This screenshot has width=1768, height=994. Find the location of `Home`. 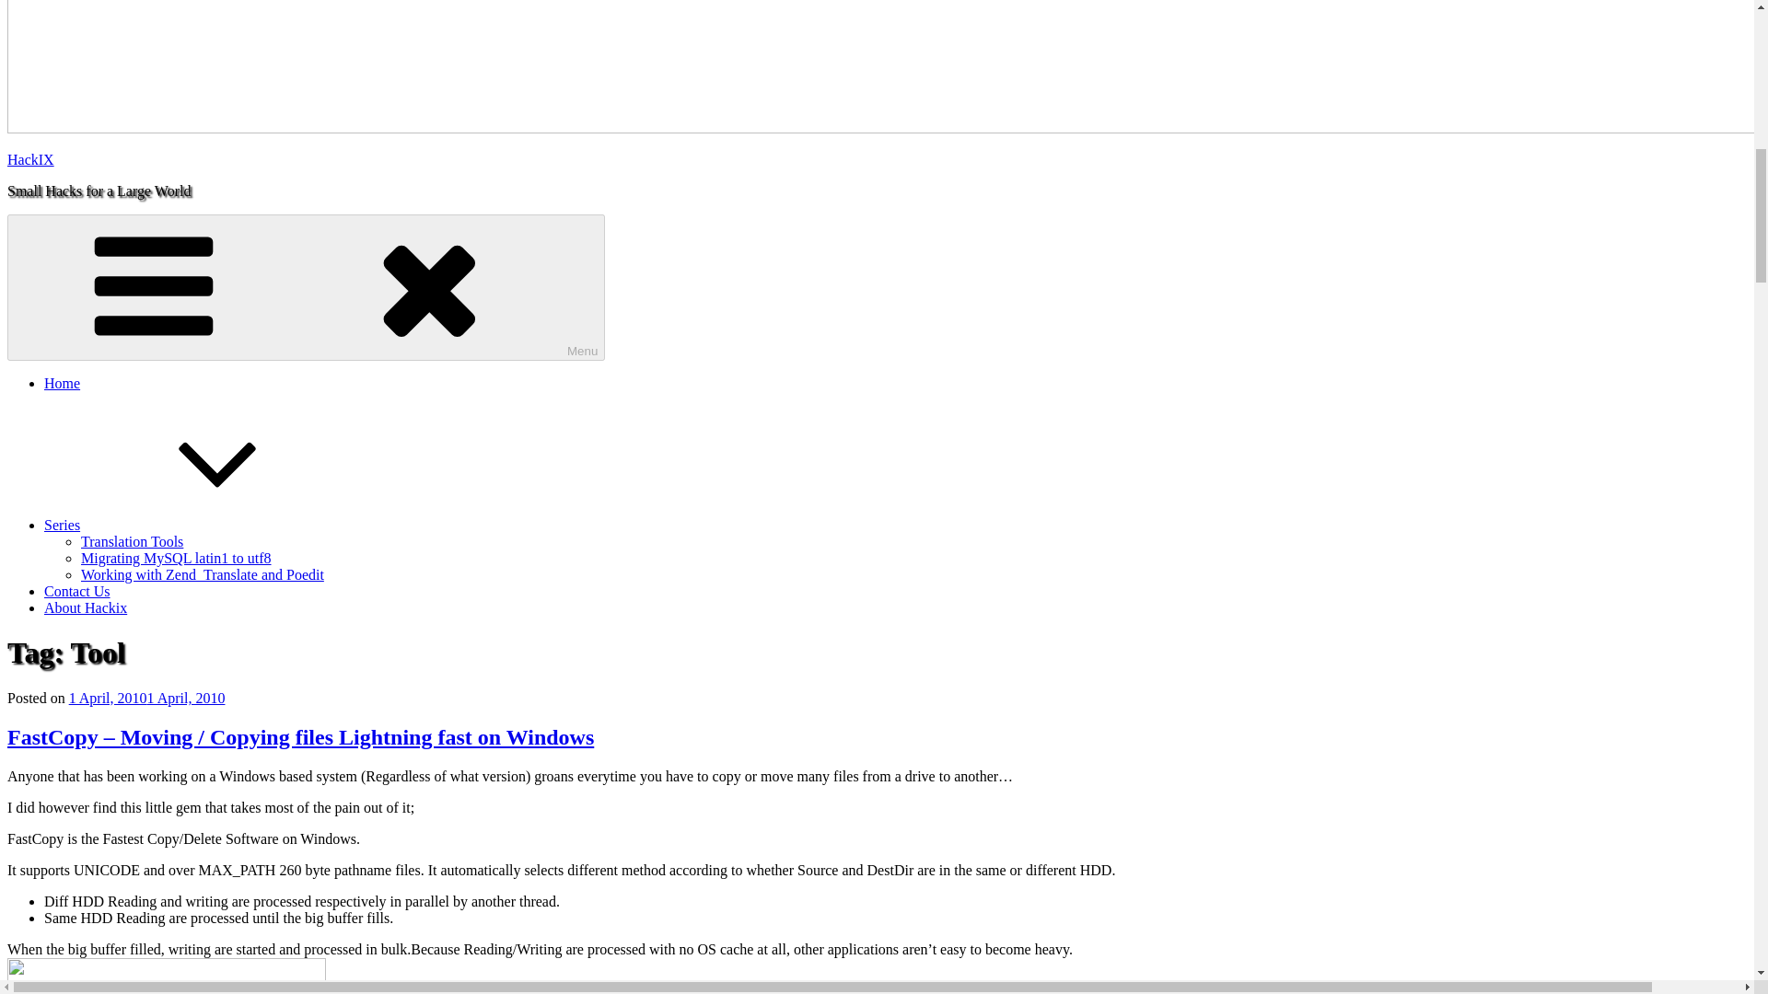

Home is located at coordinates (62, 383).